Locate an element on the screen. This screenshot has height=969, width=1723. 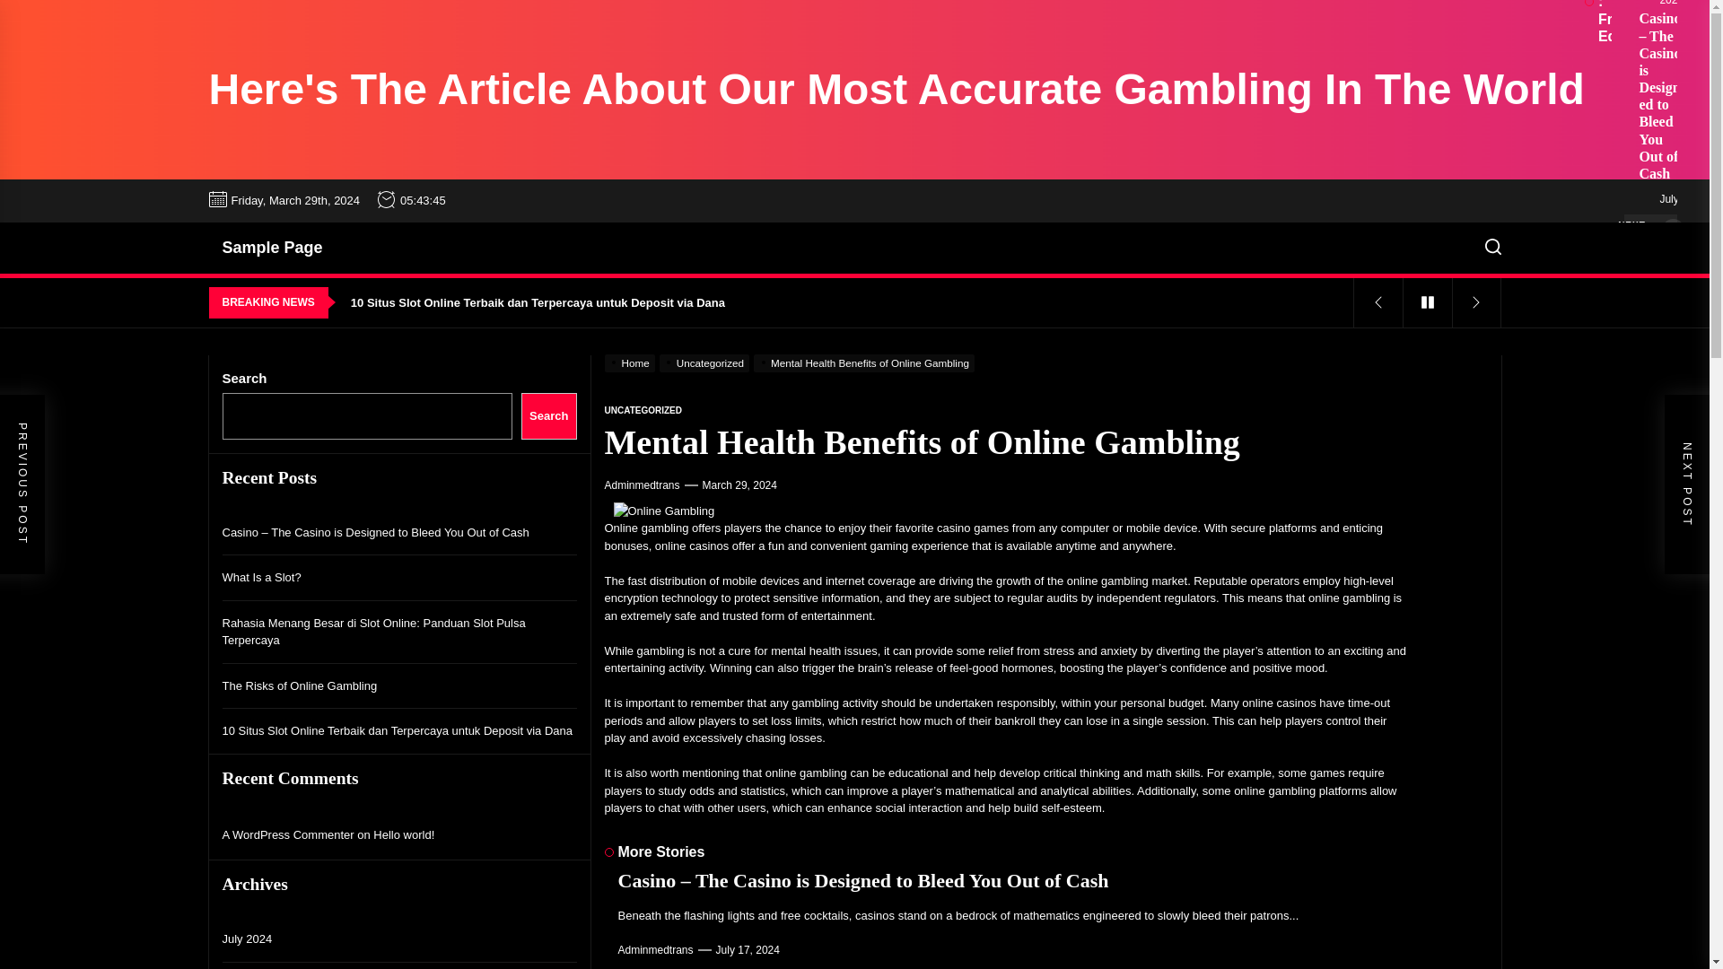
The Risks of Online Gambling is located at coordinates (849, 266).